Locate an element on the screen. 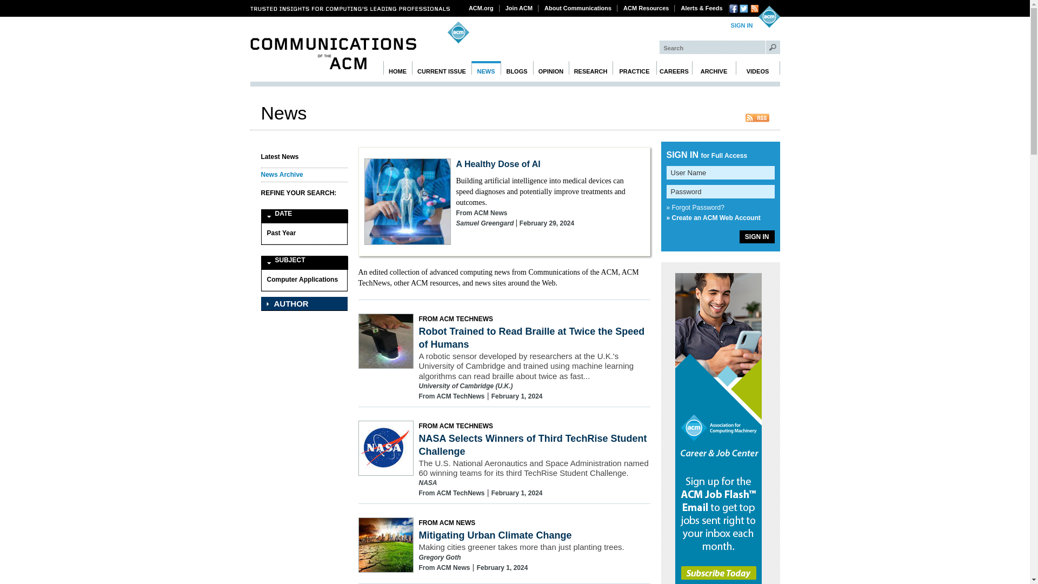  CAREERS is located at coordinates (674, 68).